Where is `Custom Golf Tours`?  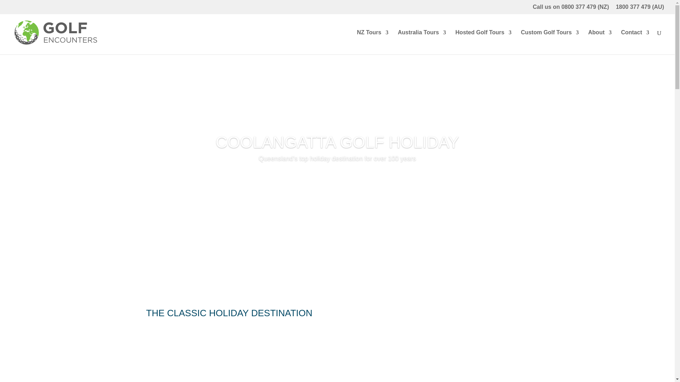 Custom Golf Tours is located at coordinates (550, 42).